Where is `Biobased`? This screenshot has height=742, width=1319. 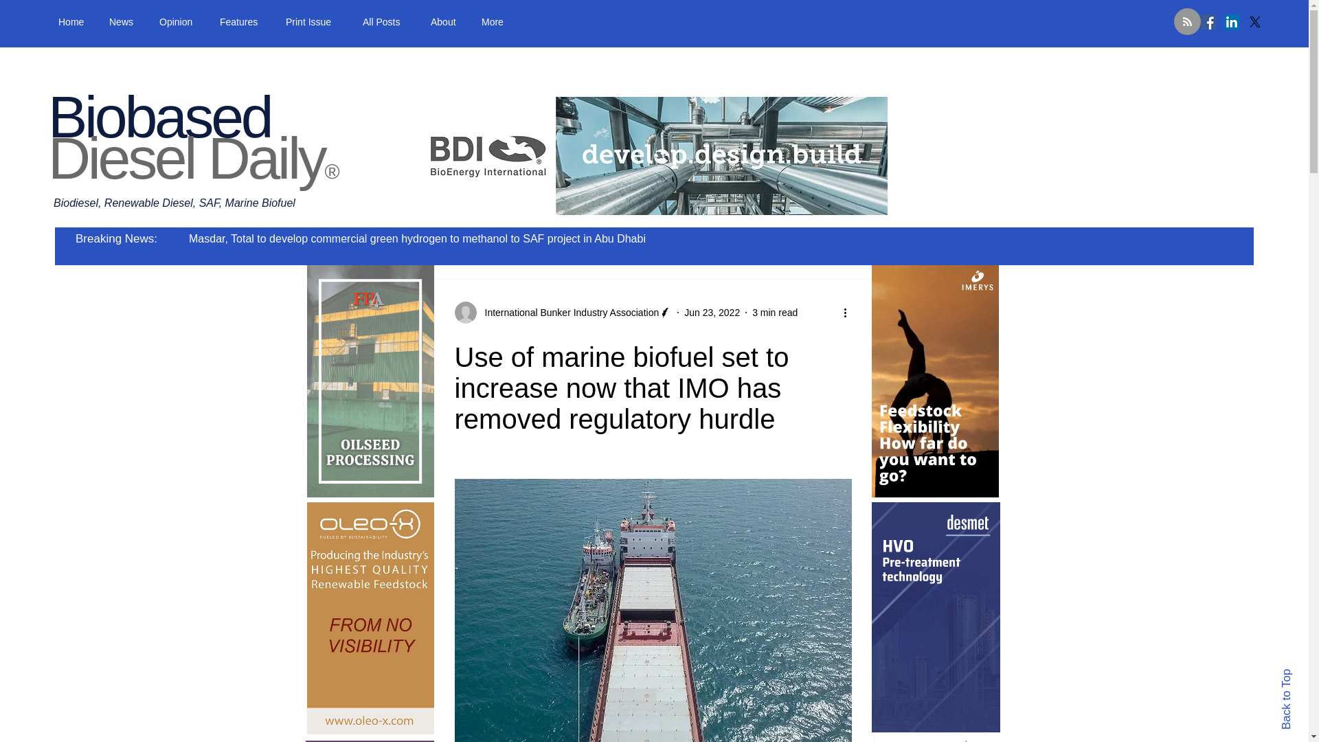
Biobased is located at coordinates (159, 117).